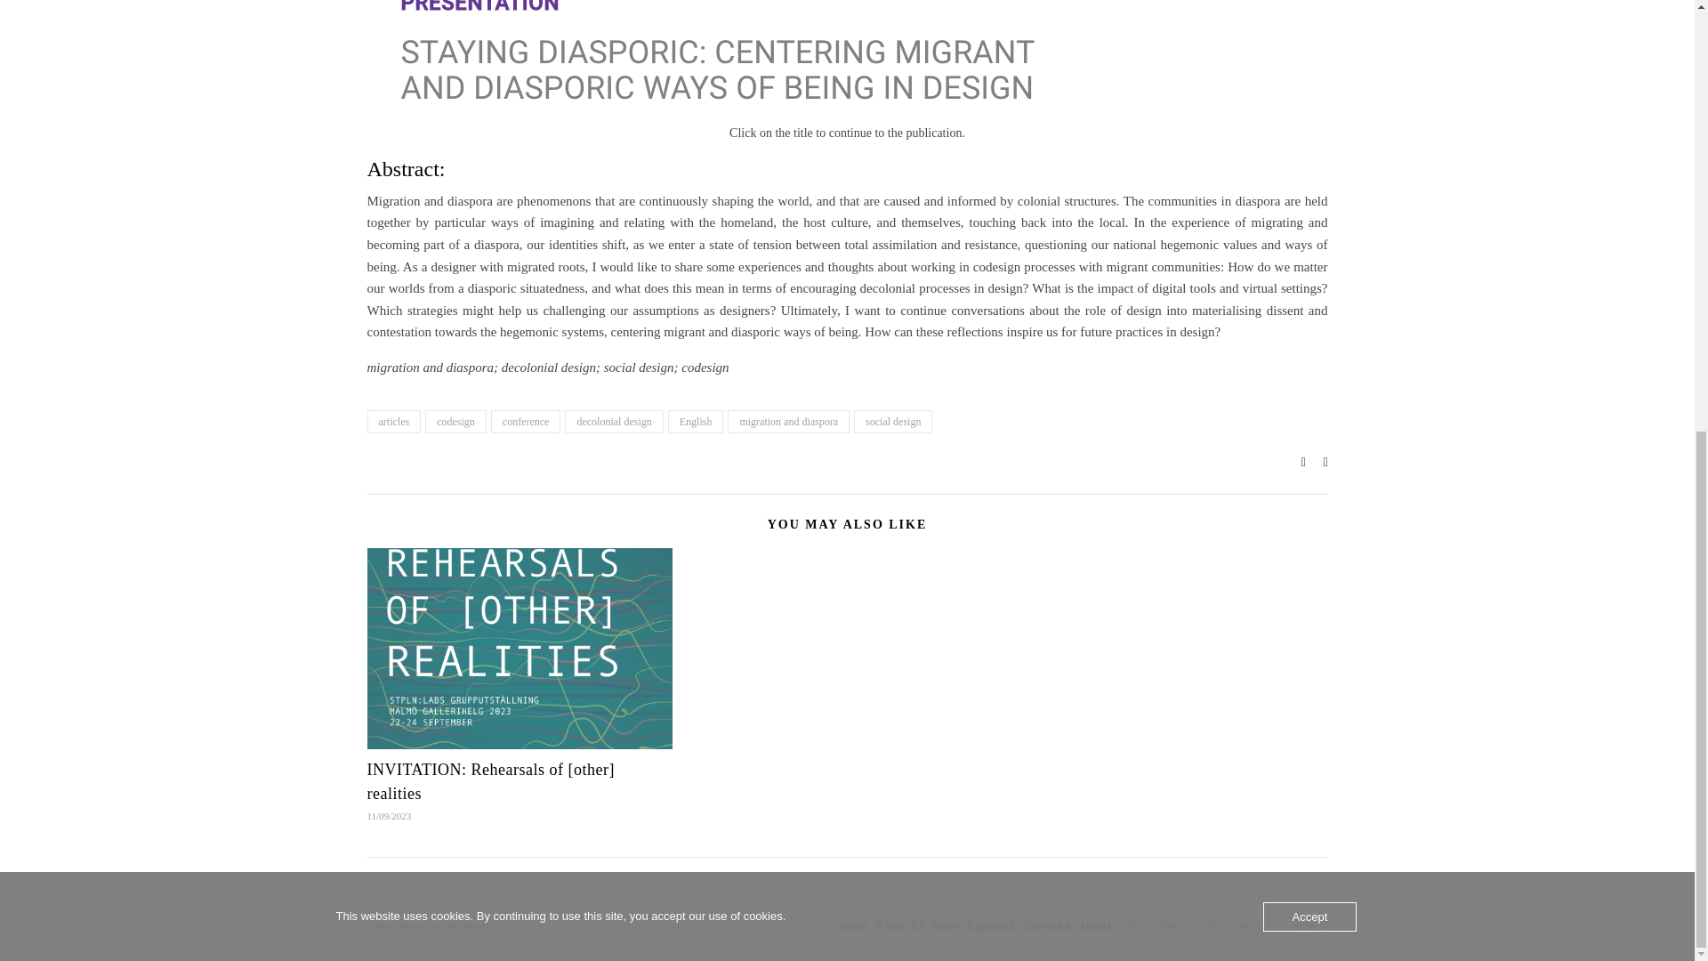 This screenshot has height=961, width=1708. Describe the element at coordinates (696, 422) in the screenshot. I see `English` at that location.